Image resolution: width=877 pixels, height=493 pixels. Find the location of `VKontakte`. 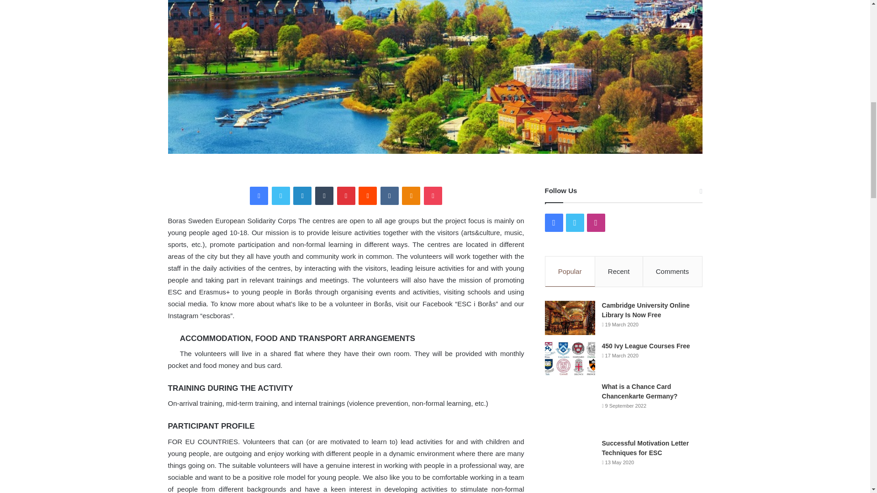

VKontakte is located at coordinates (390, 196).